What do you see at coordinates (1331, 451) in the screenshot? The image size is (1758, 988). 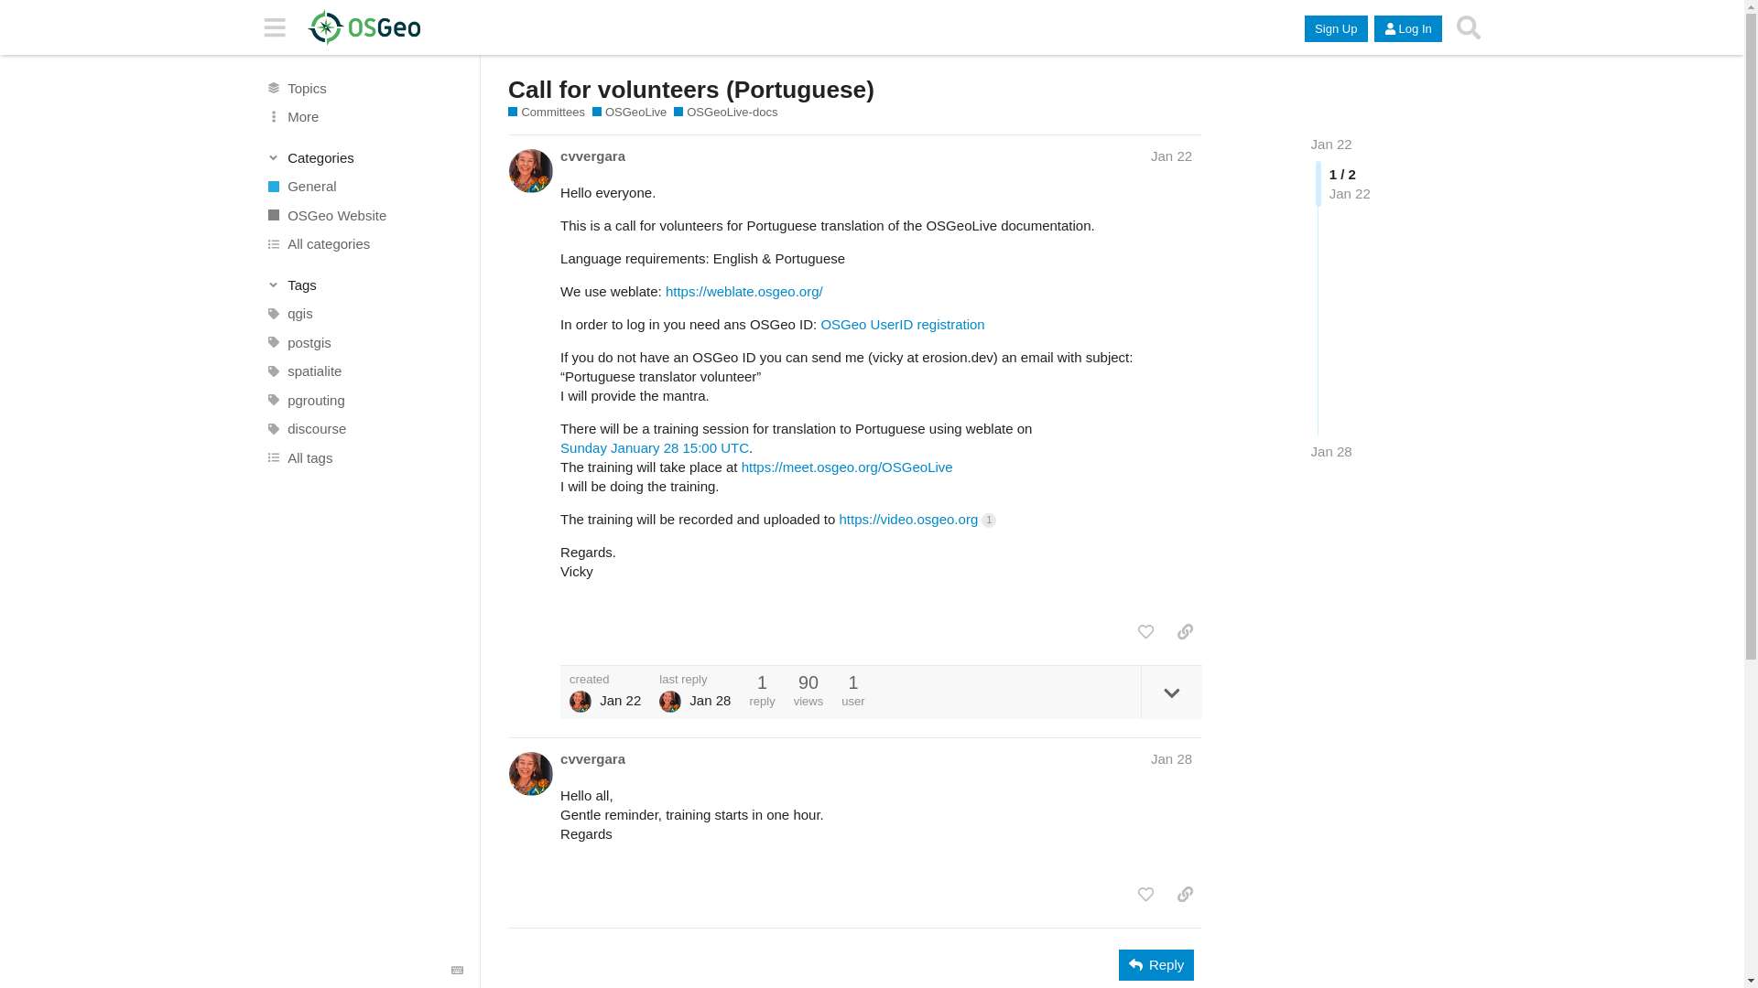 I see `Jan 28` at bounding box center [1331, 451].